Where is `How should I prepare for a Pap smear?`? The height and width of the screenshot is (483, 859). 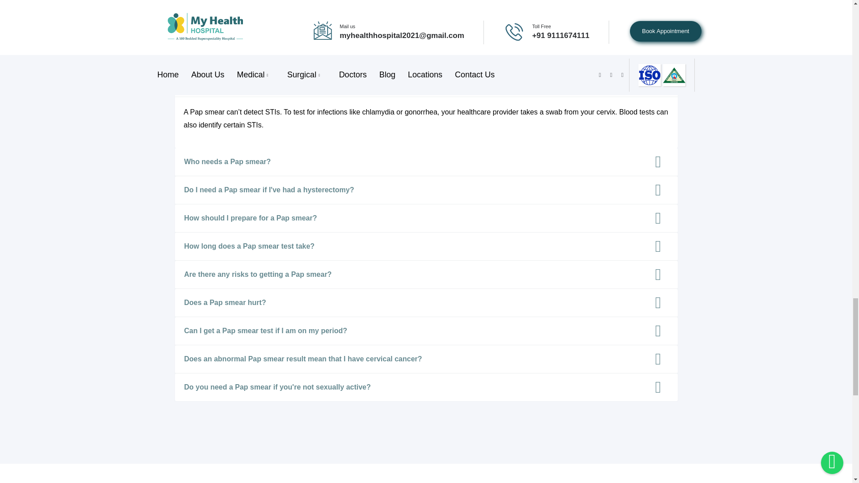
How should I prepare for a Pap smear? is located at coordinates (426, 218).